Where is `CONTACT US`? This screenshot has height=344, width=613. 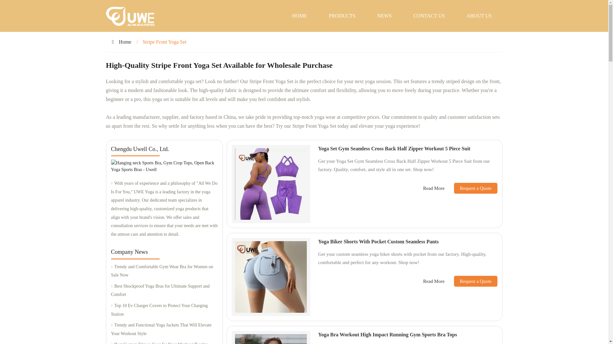
CONTACT US is located at coordinates (429, 16).